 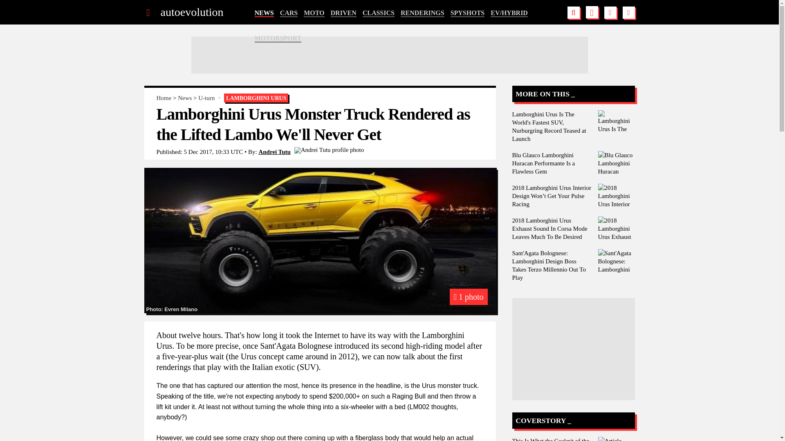 What do you see at coordinates (206, 98) in the screenshot?
I see `U-turn` at bounding box center [206, 98].